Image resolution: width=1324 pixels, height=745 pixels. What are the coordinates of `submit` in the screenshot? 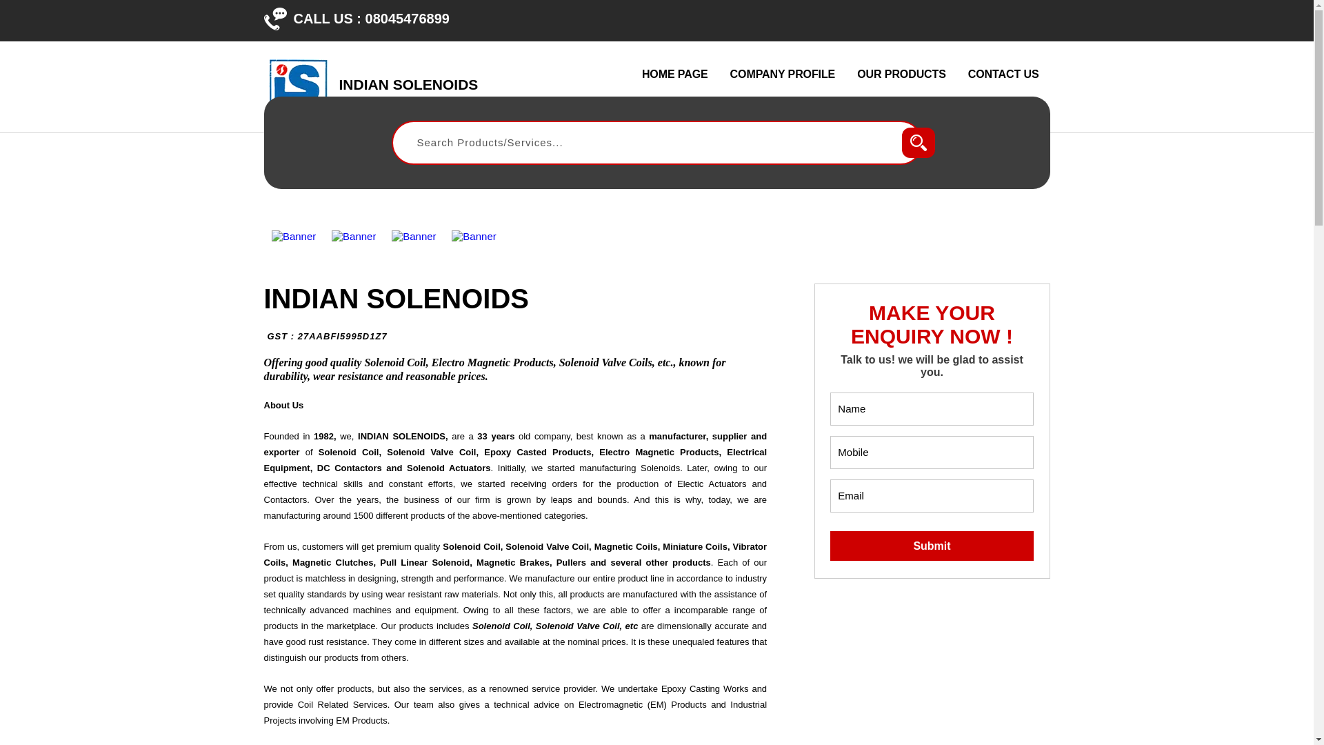 It's located at (408, 93).